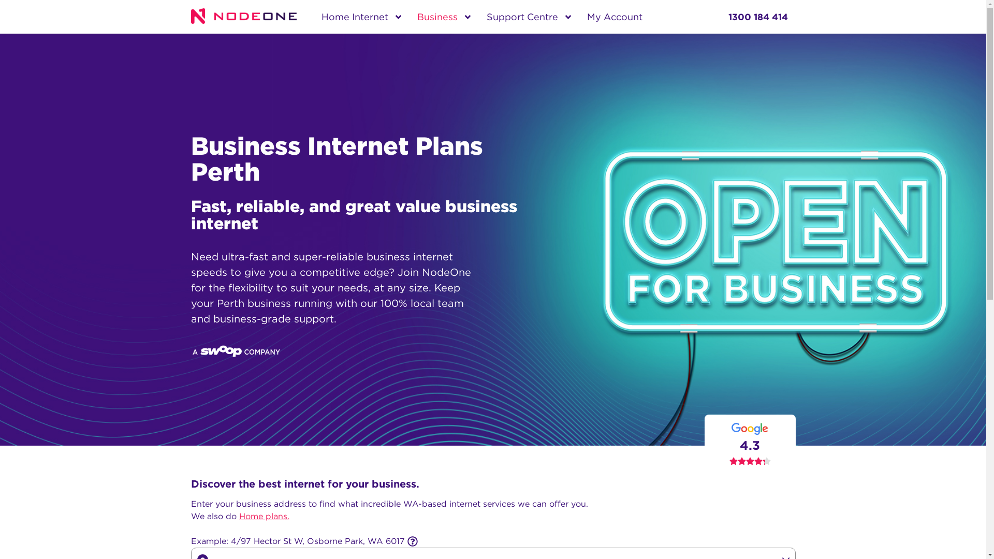 The height and width of the screenshot is (559, 994). What do you see at coordinates (615, 17) in the screenshot?
I see `My Account` at bounding box center [615, 17].